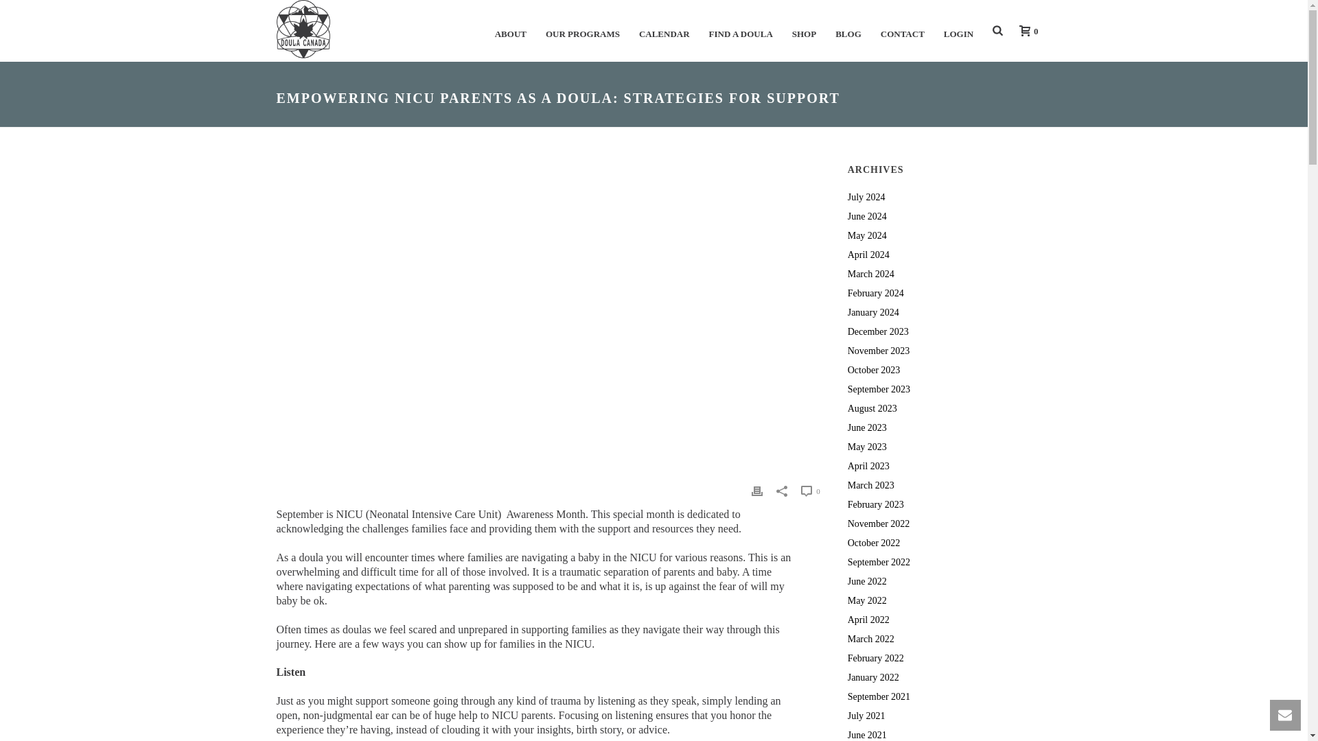  I want to click on FIND A DOULA, so click(741, 30).